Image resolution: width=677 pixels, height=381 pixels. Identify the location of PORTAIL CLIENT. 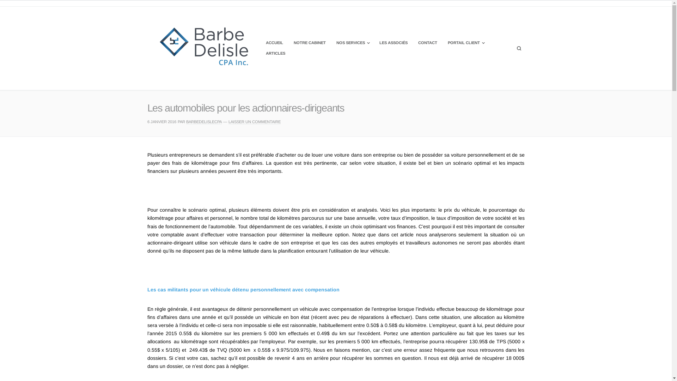
(466, 43).